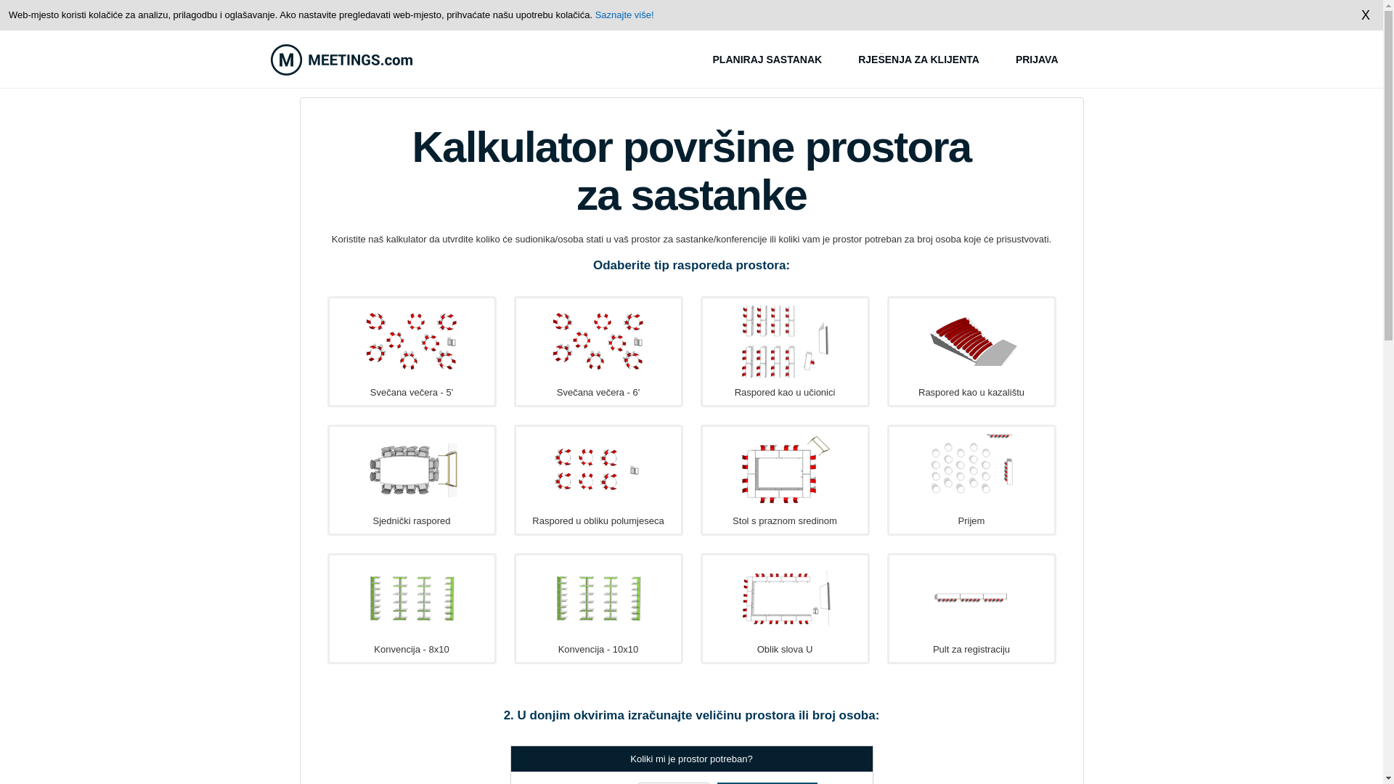 This screenshot has height=784, width=1394. Describe the element at coordinates (1368, 15) in the screenshot. I see `X` at that location.